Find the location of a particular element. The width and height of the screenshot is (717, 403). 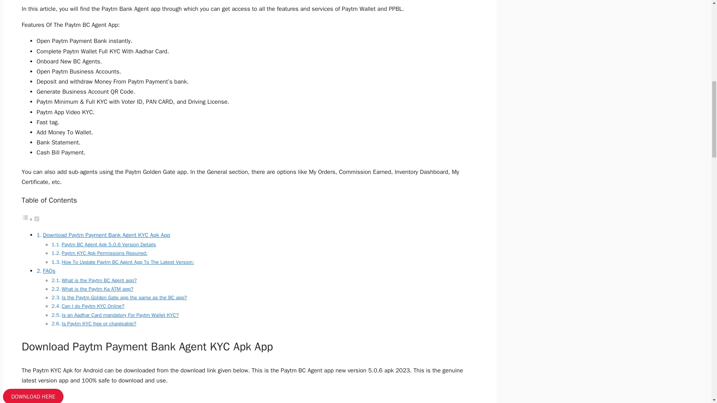

Paytm BC Agent Apk 5.0.6 Version Details is located at coordinates (108, 244).